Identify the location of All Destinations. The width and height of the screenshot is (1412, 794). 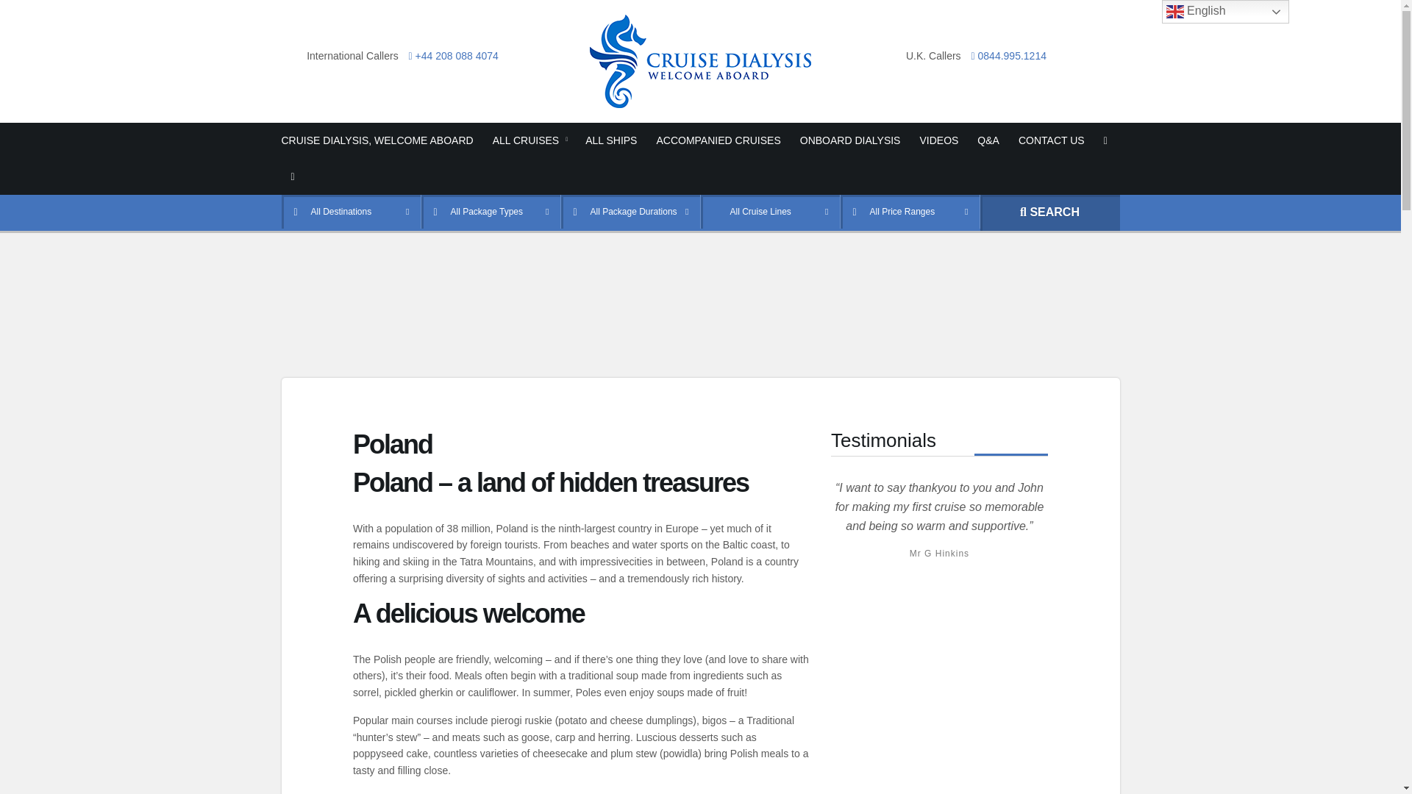
(351, 210).